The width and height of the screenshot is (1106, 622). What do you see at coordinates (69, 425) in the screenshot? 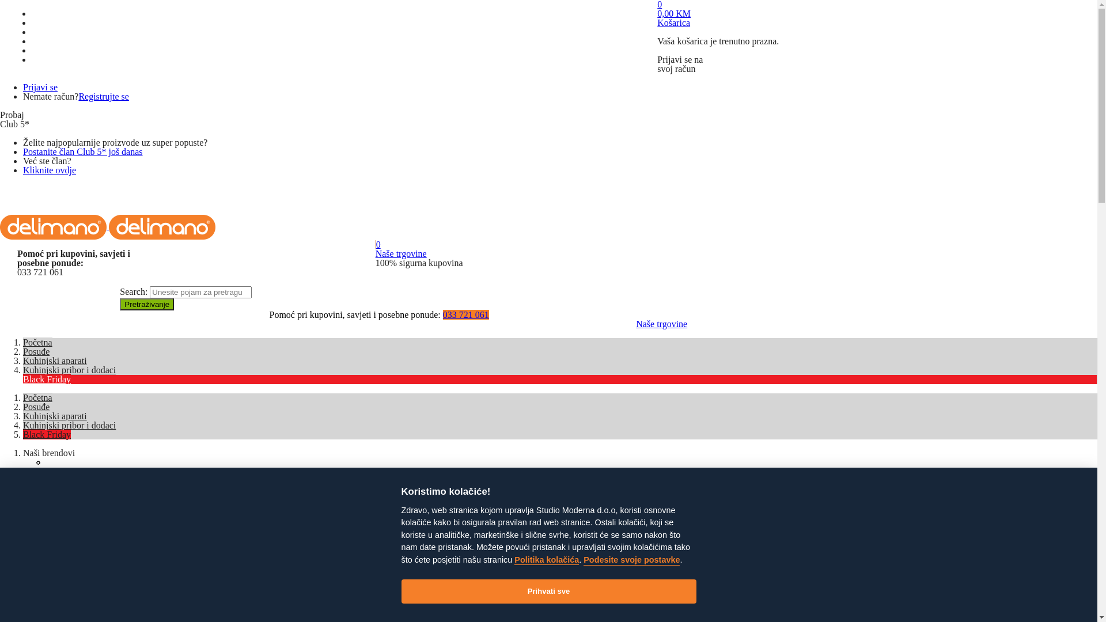
I see `Kuhinjski pribor i dodaci` at bounding box center [69, 425].